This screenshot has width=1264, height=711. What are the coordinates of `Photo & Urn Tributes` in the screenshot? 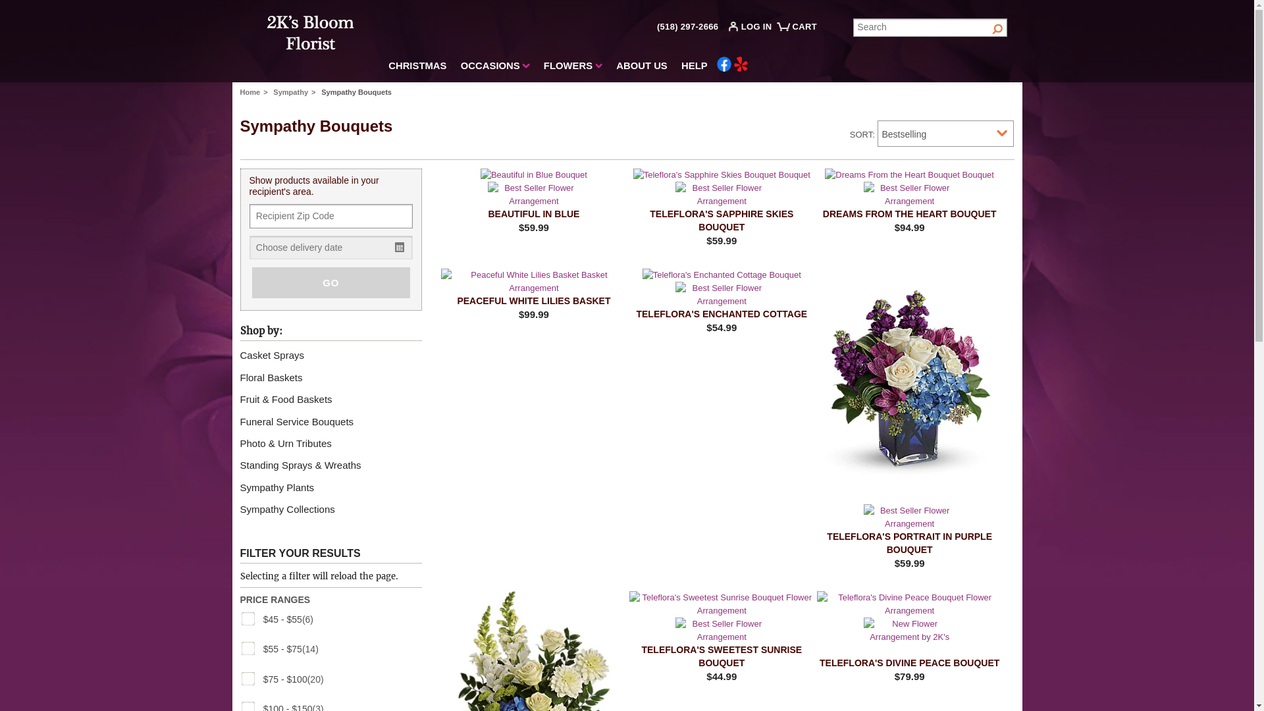 It's located at (290, 444).